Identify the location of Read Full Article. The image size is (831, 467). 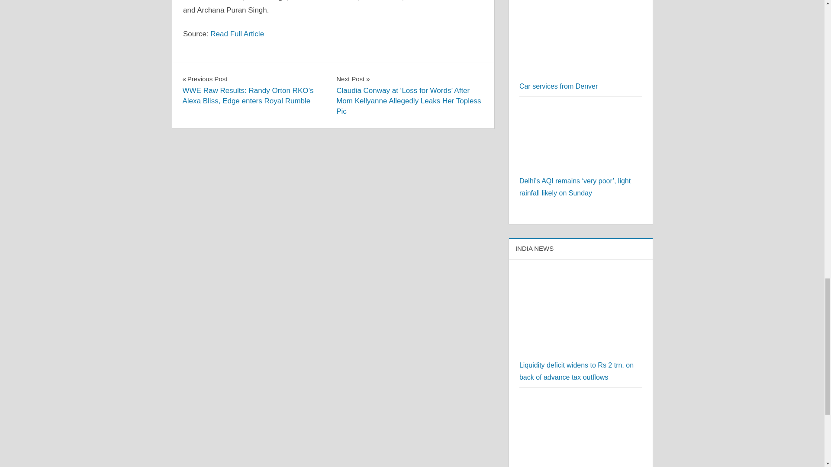
(237, 34).